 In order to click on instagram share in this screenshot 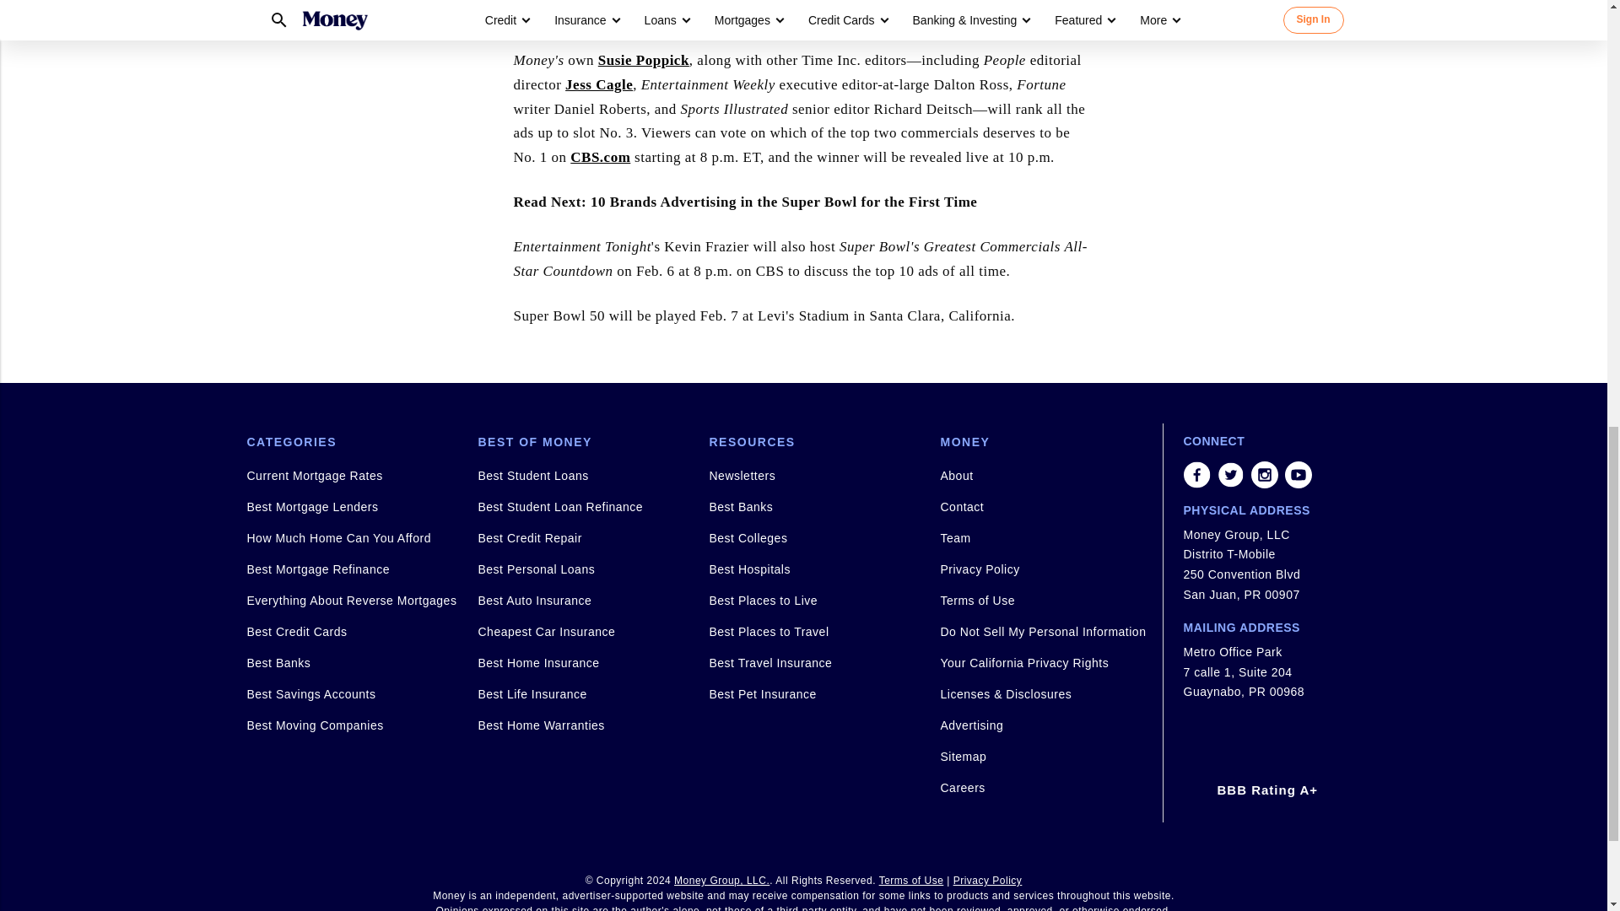, I will do `click(1264, 474)`.